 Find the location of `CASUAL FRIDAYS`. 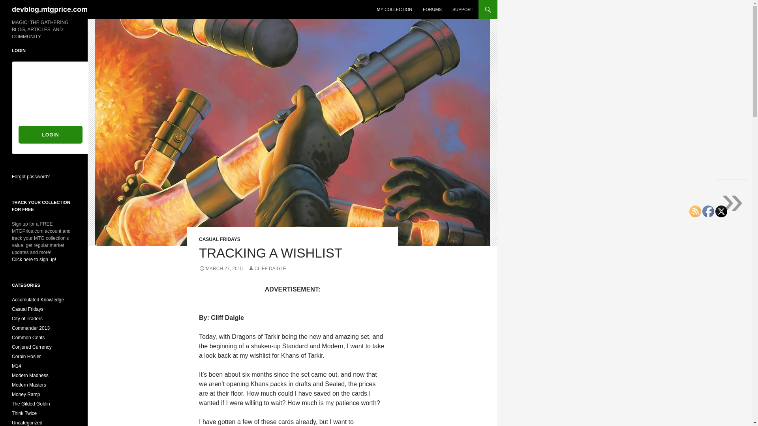

CASUAL FRIDAYS is located at coordinates (220, 239).